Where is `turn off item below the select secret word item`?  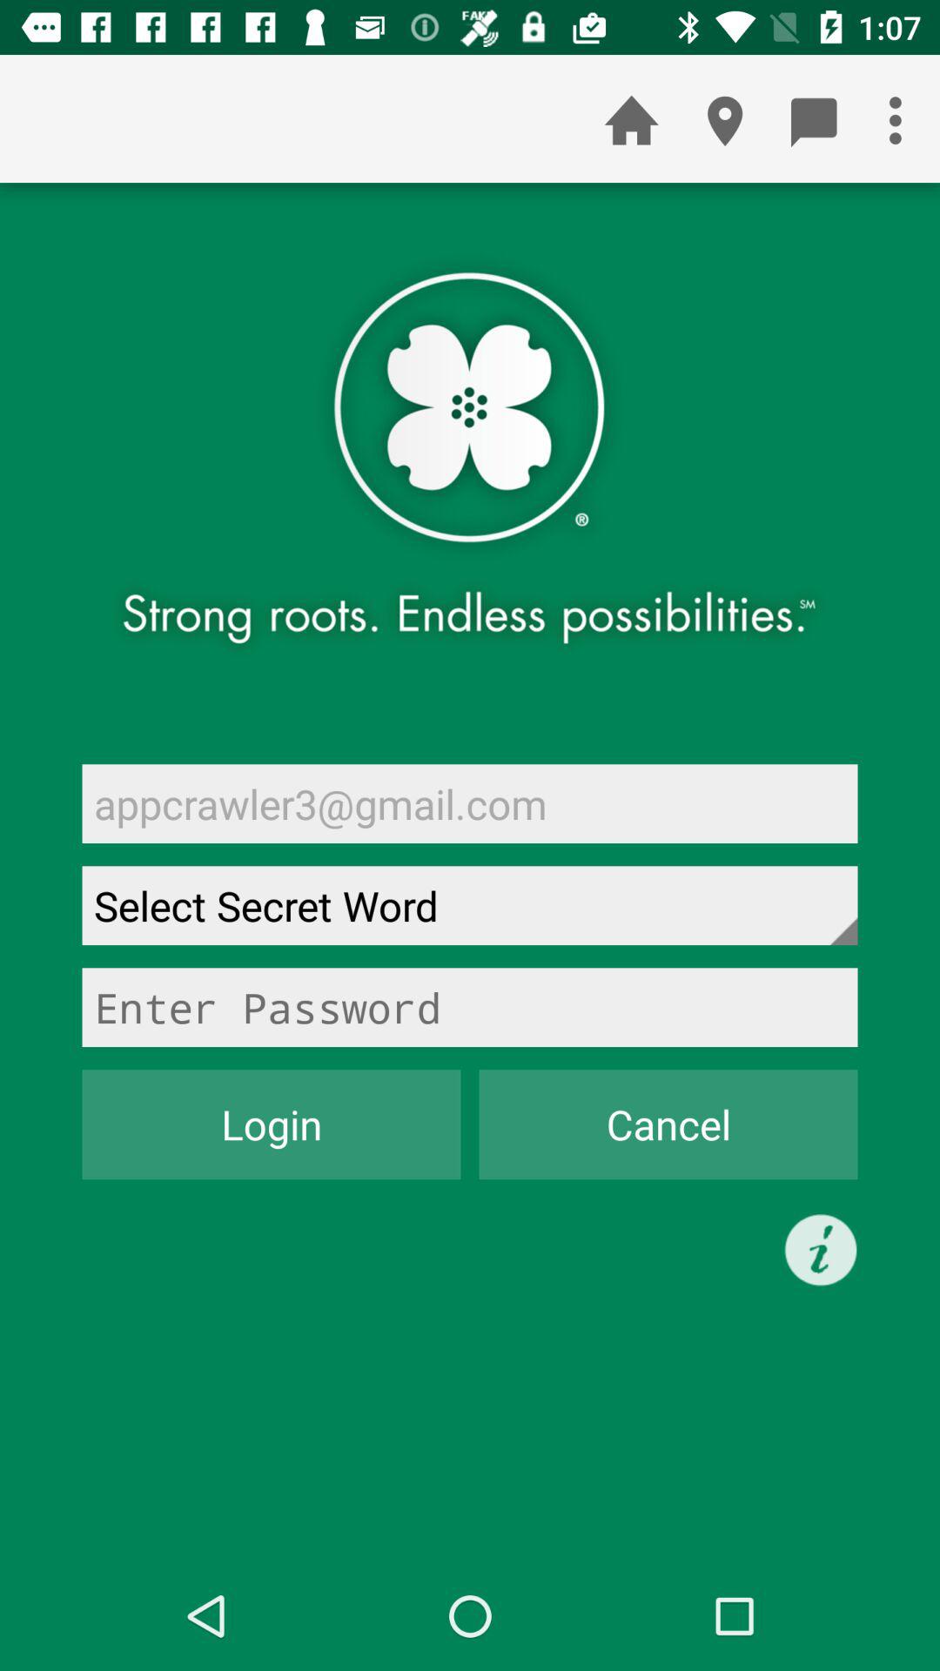
turn off item below the select secret word item is located at coordinates (470, 1007).